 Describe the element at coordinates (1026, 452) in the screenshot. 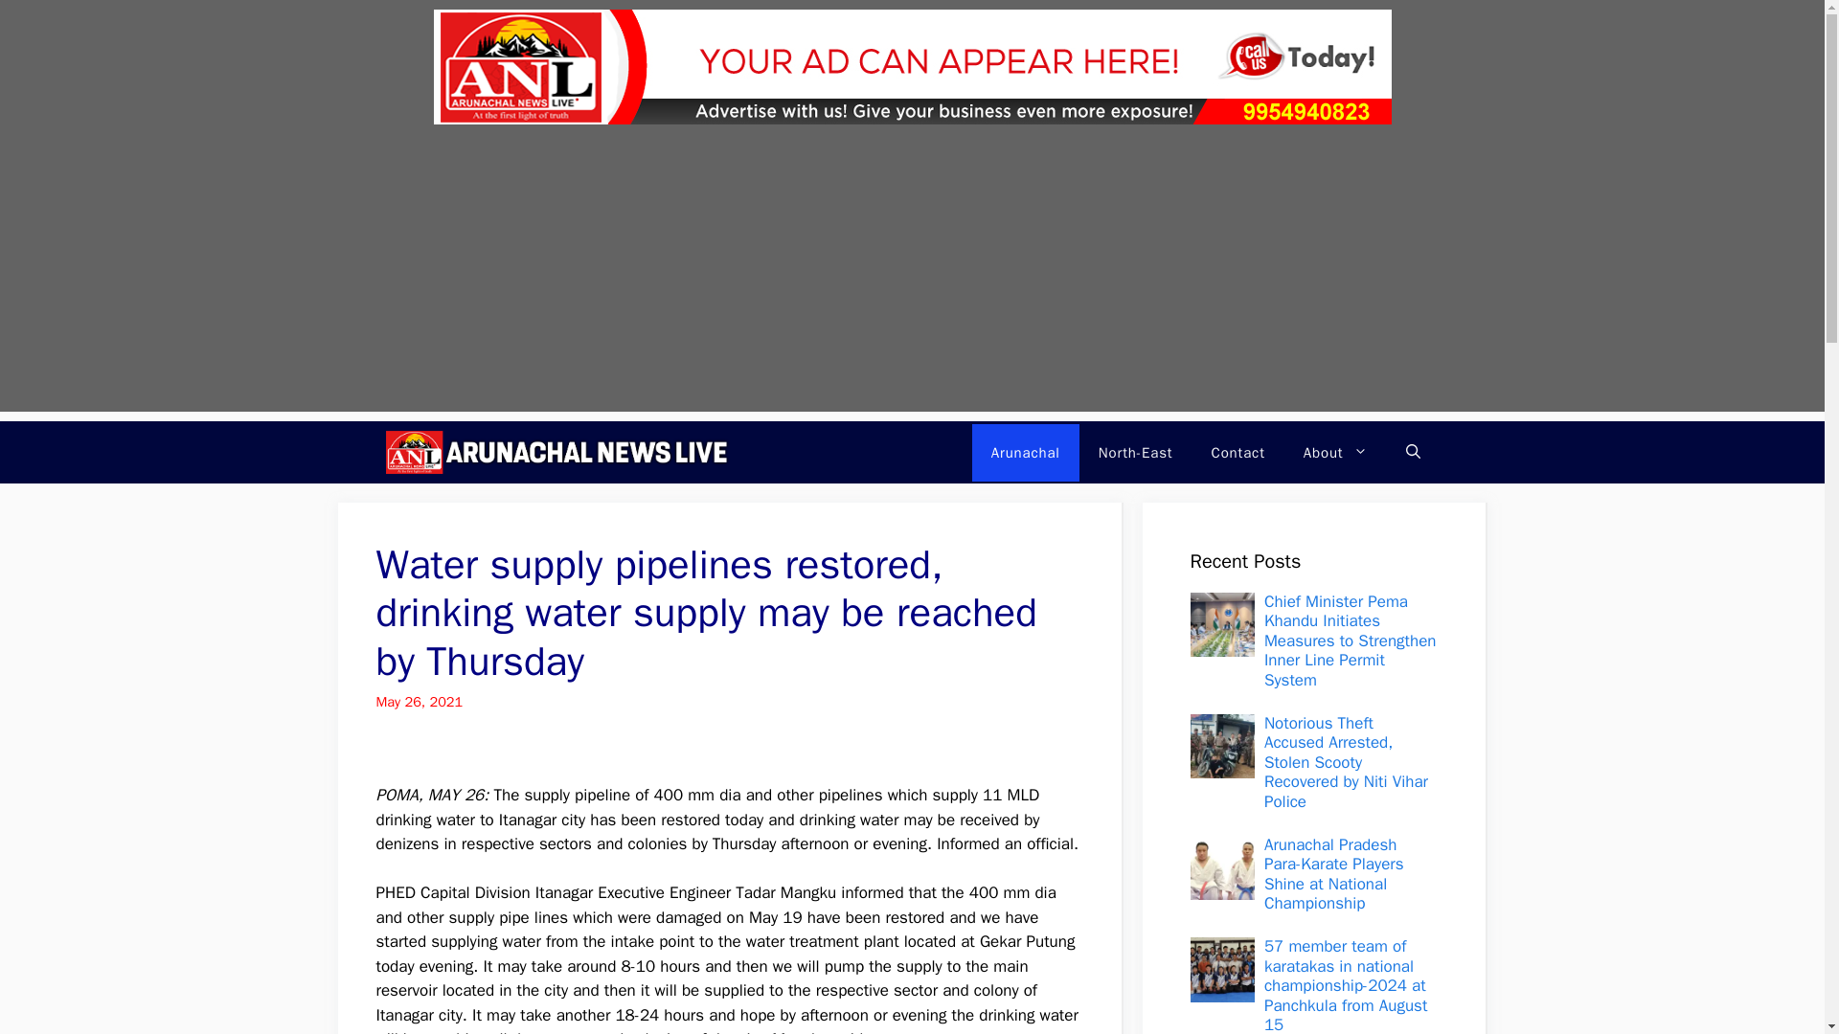

I see `Arunachal` at that location.